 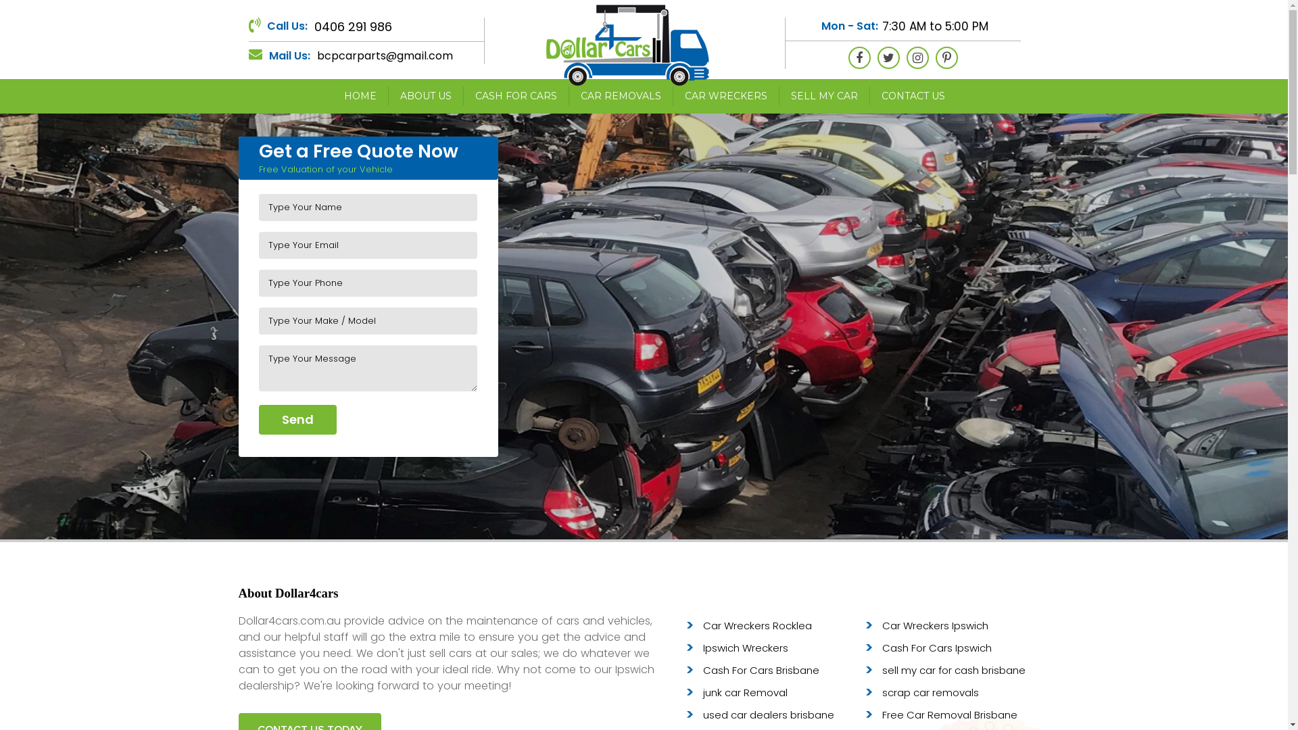 What do you see at coordinates (426, 96) in the screenshot?
I see `ABOUT US` at bounding box center [426, 96].